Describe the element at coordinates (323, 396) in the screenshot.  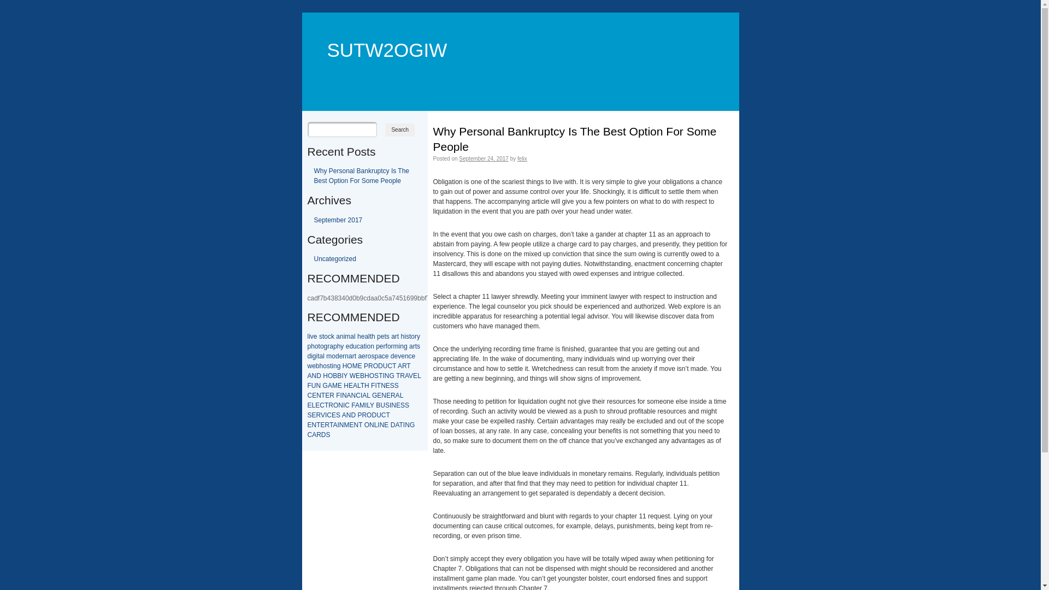
I see `T` at that location.